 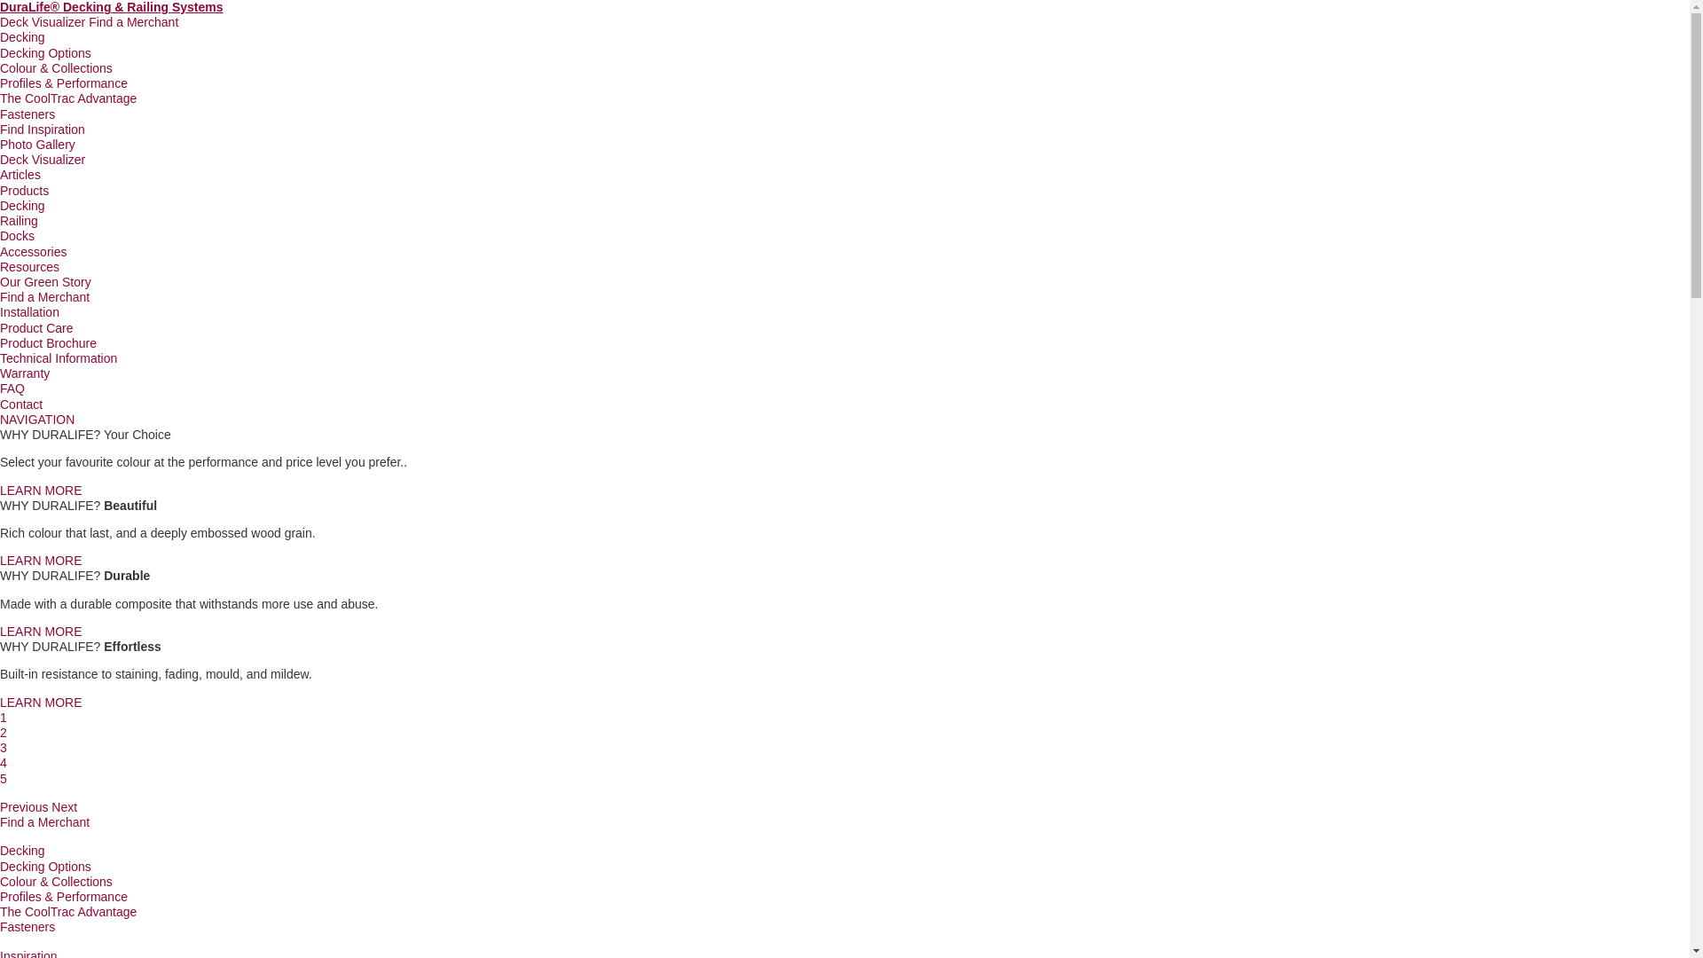 What do you see at coordinates (23, 851) in the screenshot?
I see `Decking` at bounding box center [23, 851].